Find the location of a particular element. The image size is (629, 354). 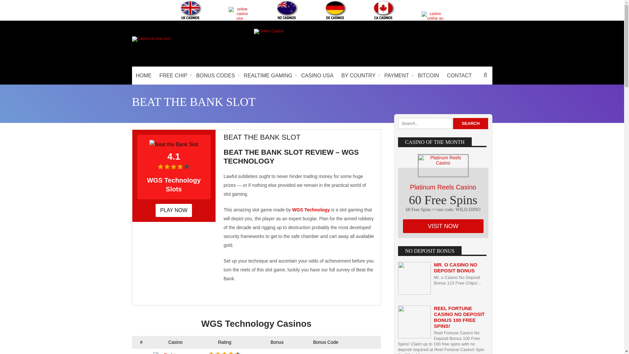

Mr. o Casino No Deposit Bonus is located at coordinates (455, 267).